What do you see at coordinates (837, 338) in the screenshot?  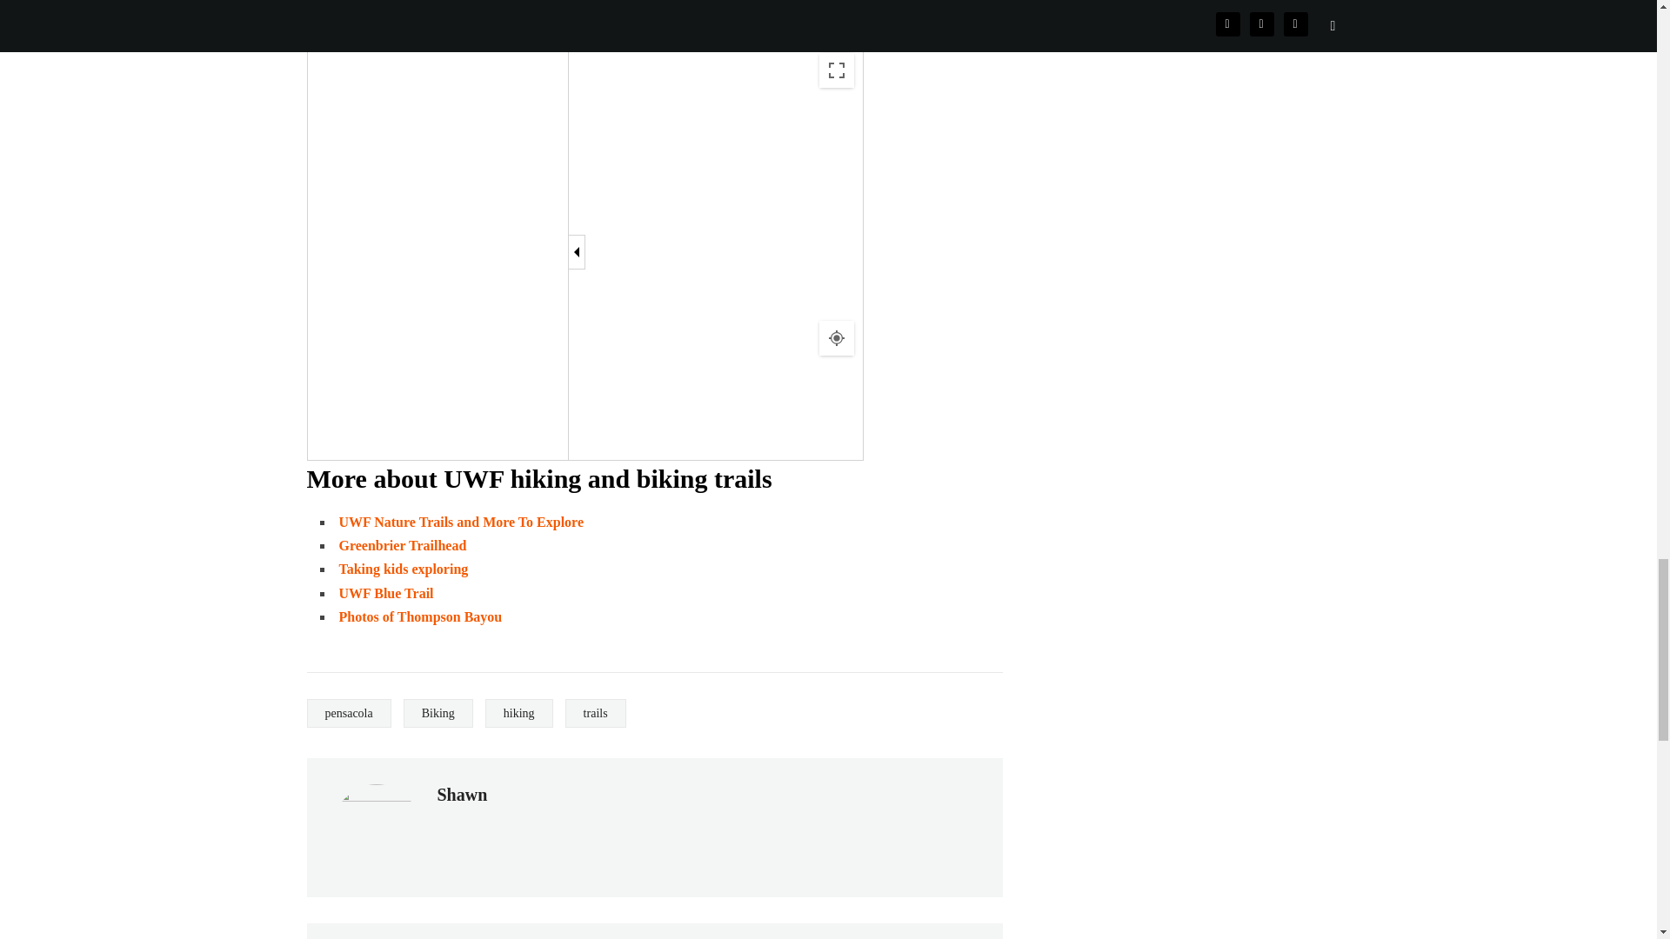 I see `Your Location` at bounding box center [837, 338].